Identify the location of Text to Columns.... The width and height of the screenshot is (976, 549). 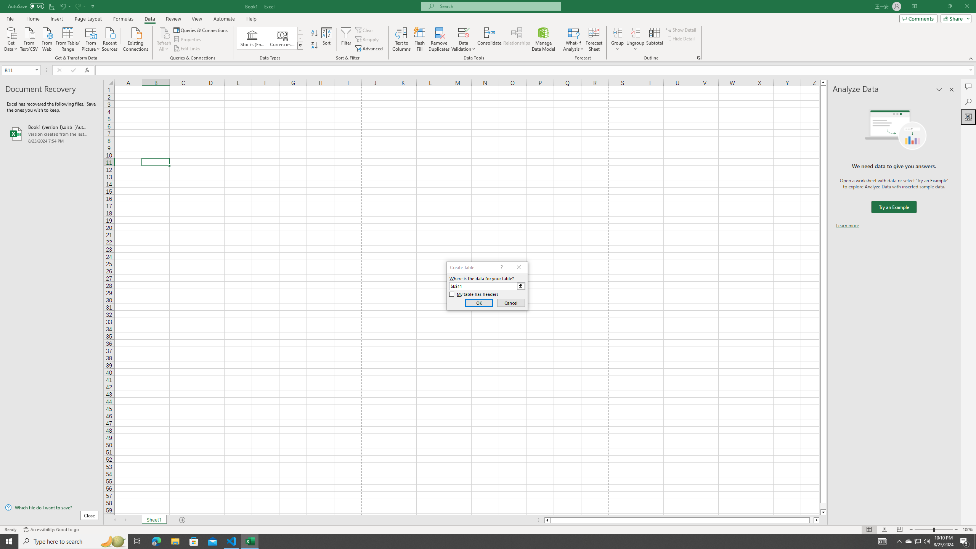
(401, 39).